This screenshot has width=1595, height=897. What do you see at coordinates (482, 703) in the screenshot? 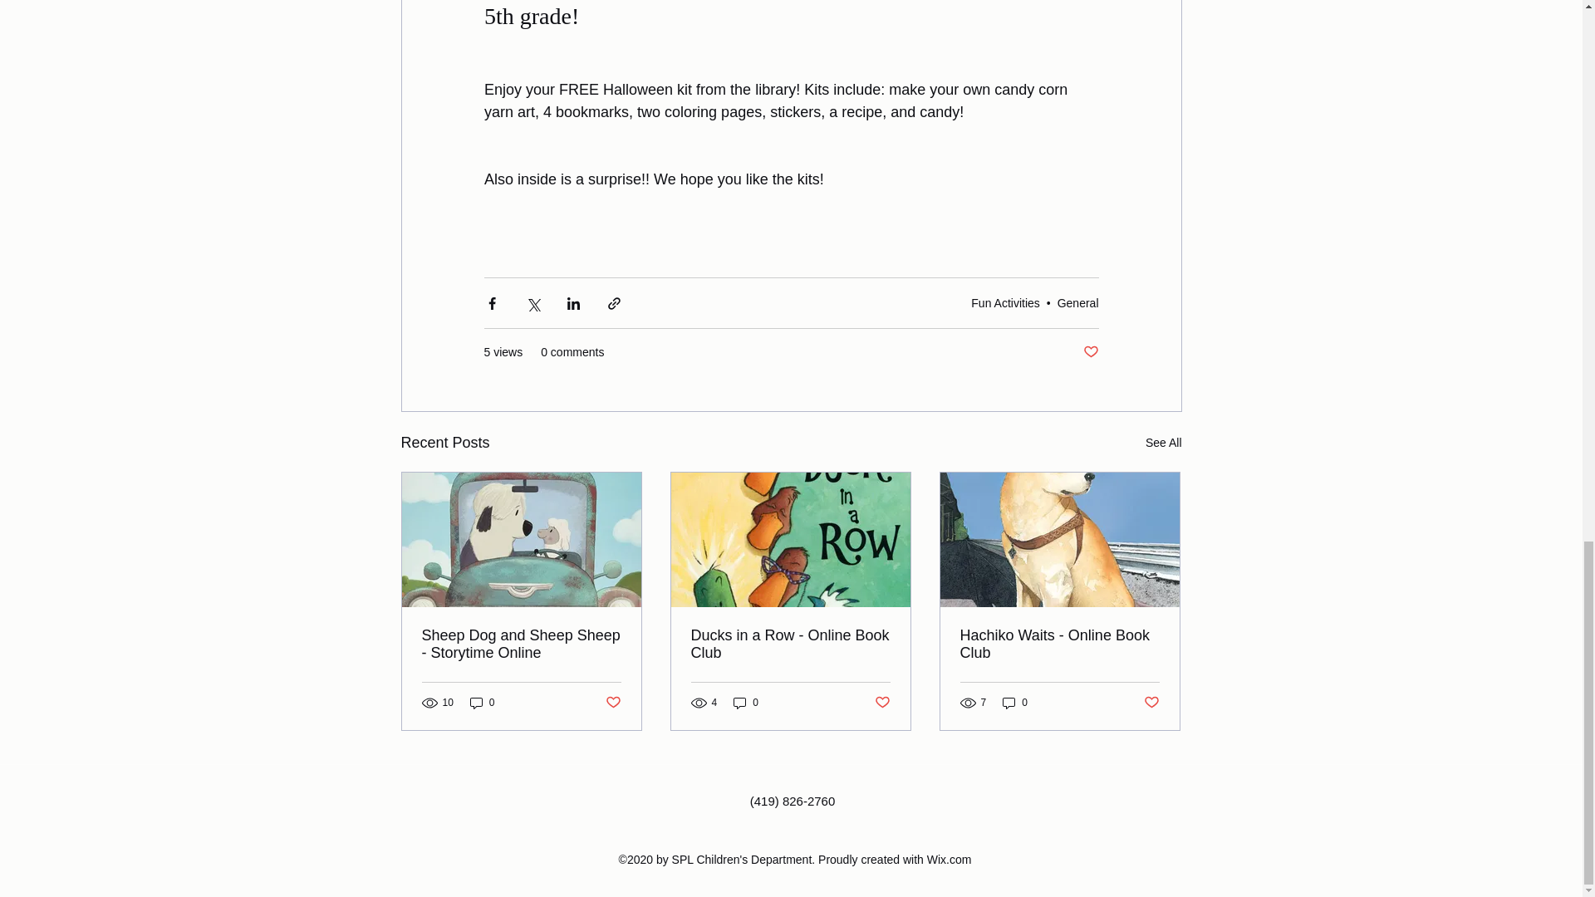
I see `0` at bounding box center [482, 703].